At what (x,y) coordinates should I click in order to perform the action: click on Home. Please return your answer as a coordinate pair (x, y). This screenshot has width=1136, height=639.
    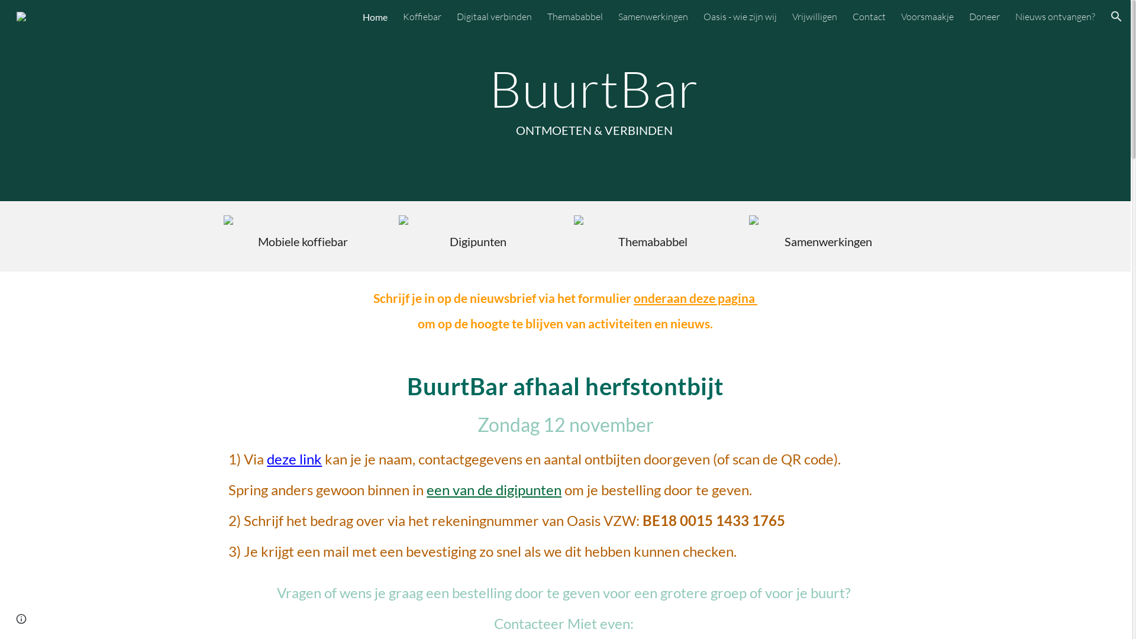
    Looking at the image, I should click on (375, 17).